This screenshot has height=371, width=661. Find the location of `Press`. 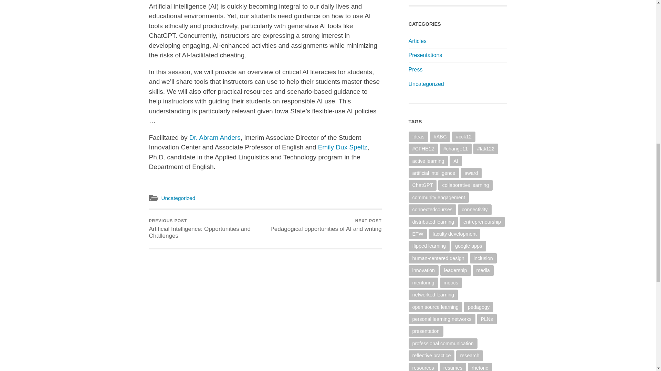

Press is located at coordinates (471, 173).